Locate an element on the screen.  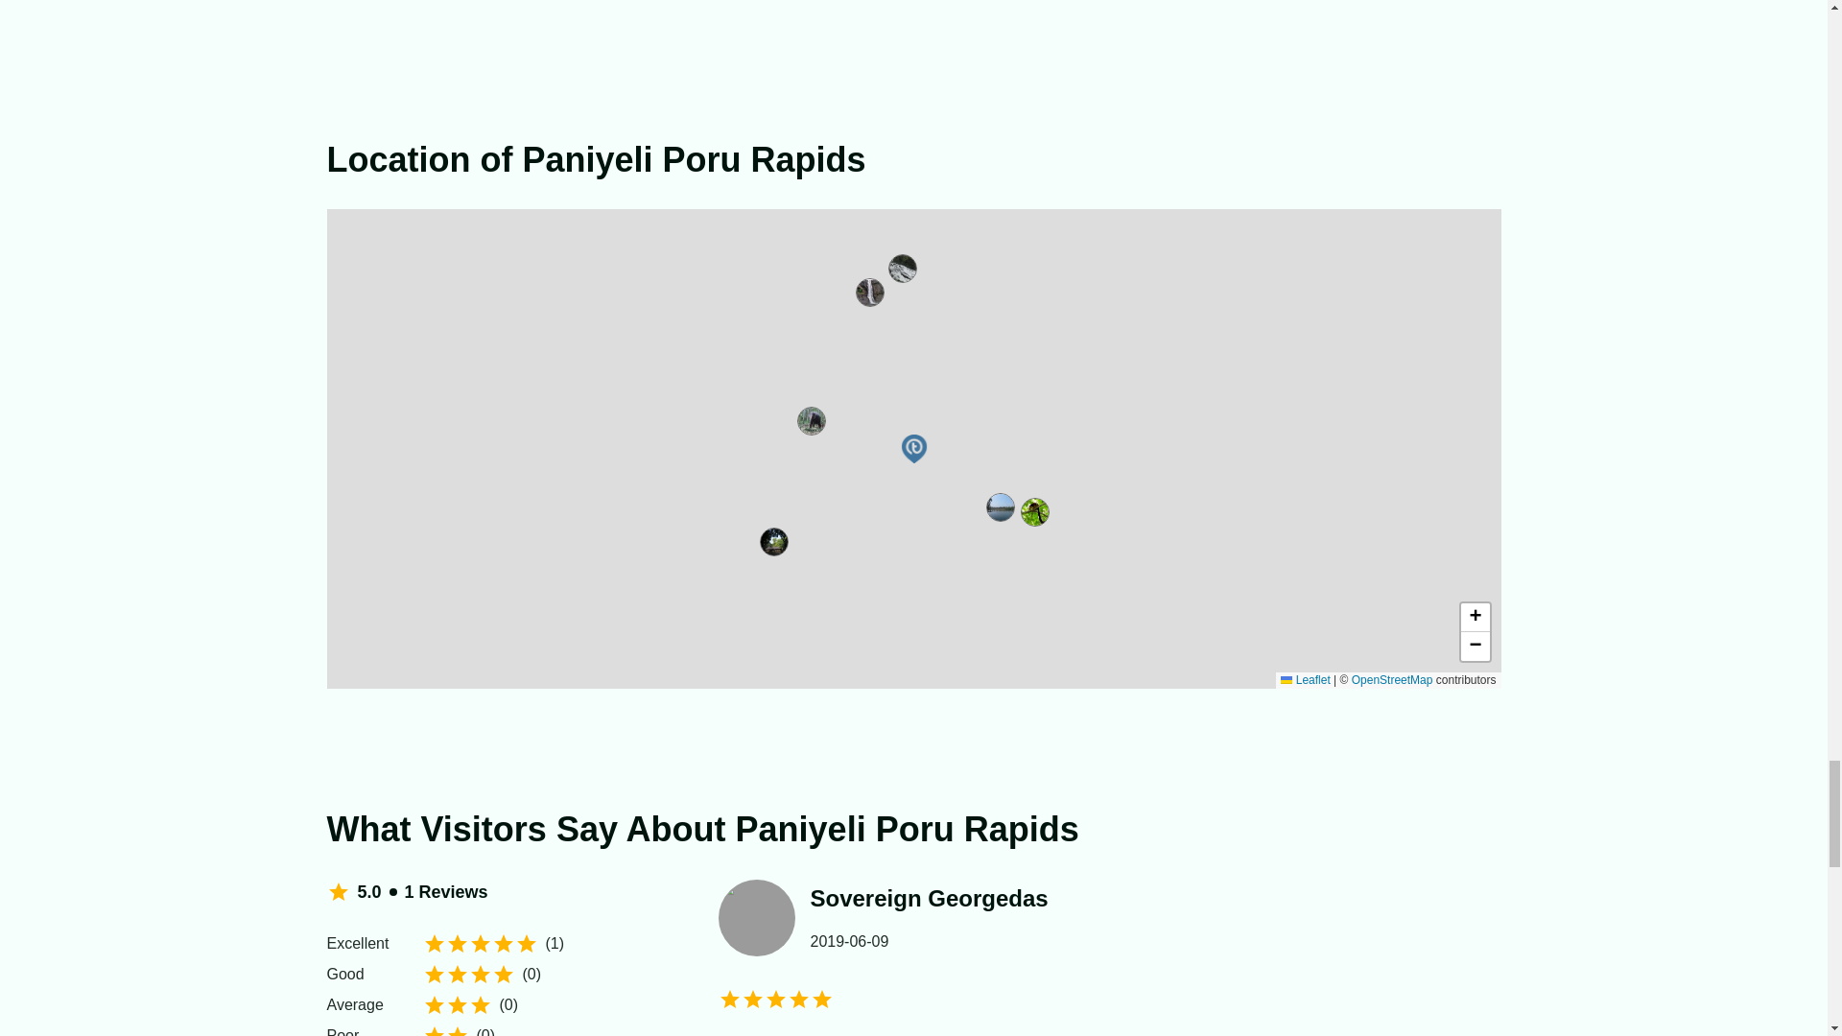
Zoom in is located at coordinates (1474, 617).